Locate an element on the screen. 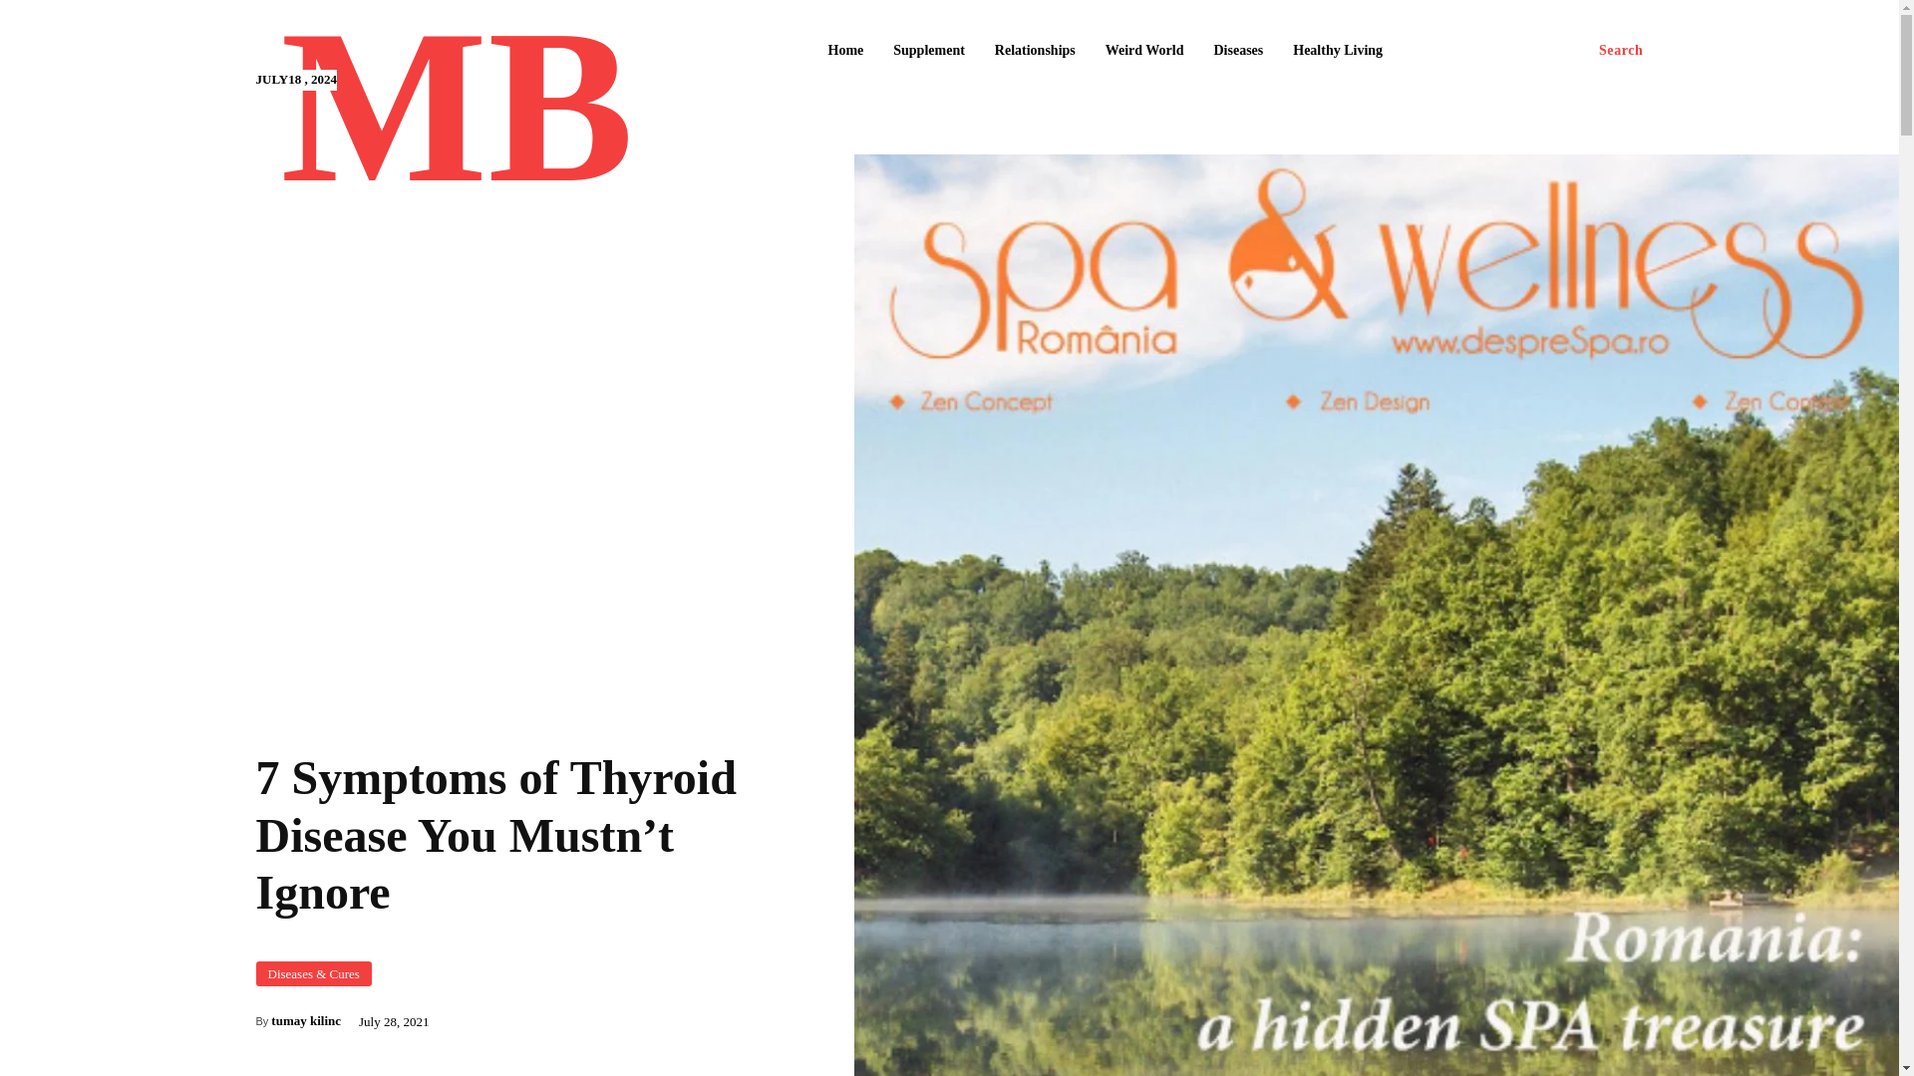 This screenshot has height=1076, width=1914. tumay kilinc is located at coordinates (305, 1020).